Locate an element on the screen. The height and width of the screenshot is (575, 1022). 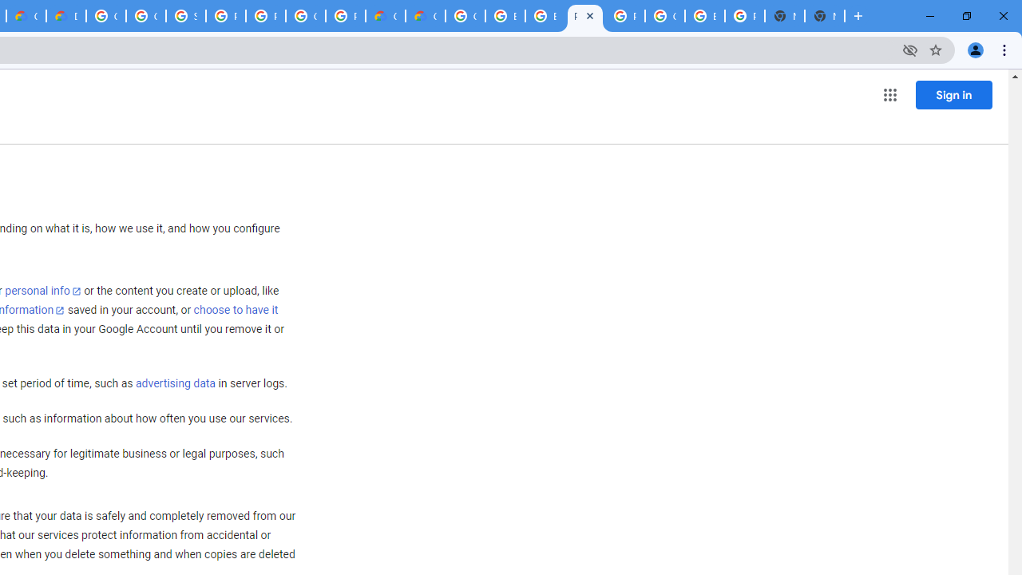
New Tab is located at coordinates (824, 16).